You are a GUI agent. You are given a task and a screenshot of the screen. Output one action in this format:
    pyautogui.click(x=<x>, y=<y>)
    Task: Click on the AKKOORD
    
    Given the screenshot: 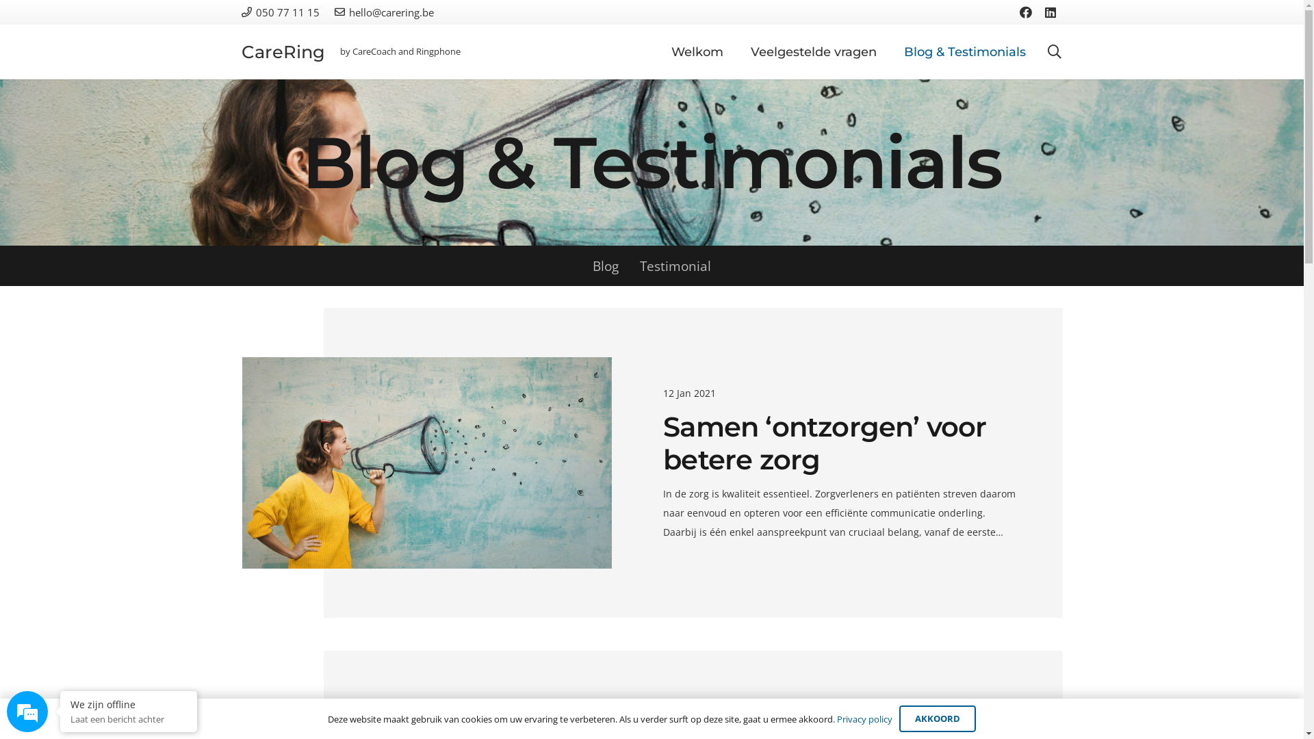 What is the action you would take?
    pyautogui.click(x=938, y=718)
    